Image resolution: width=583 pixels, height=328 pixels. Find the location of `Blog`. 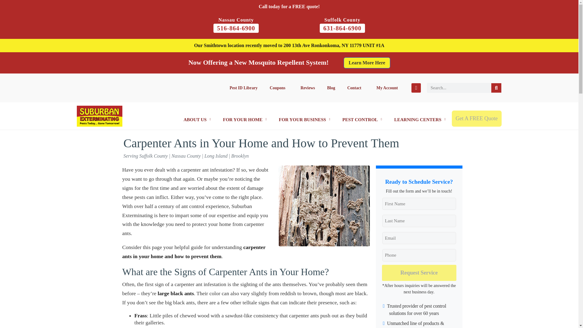

Blog is located at coordinates (331, 87).